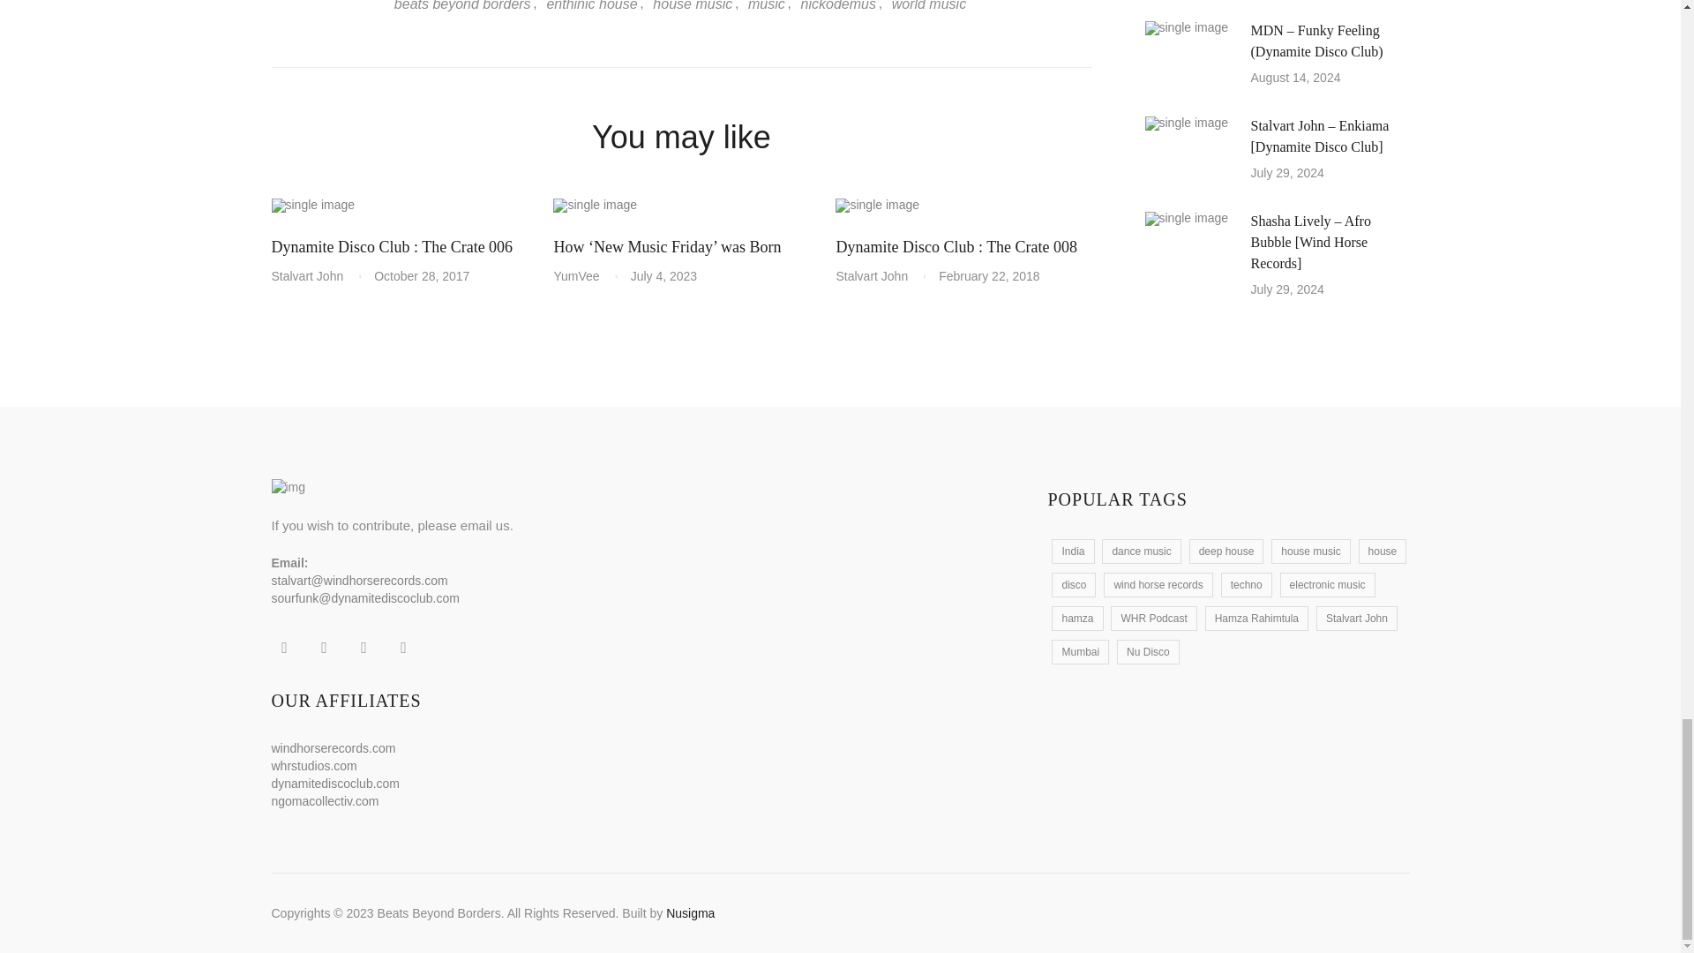 Image resolution: width=1694 pixels, height=953 pixels. What do you see at coordinates (663, 275) in the screenshot?
I see `July 4, 2023` at bounding box center [663, 275].